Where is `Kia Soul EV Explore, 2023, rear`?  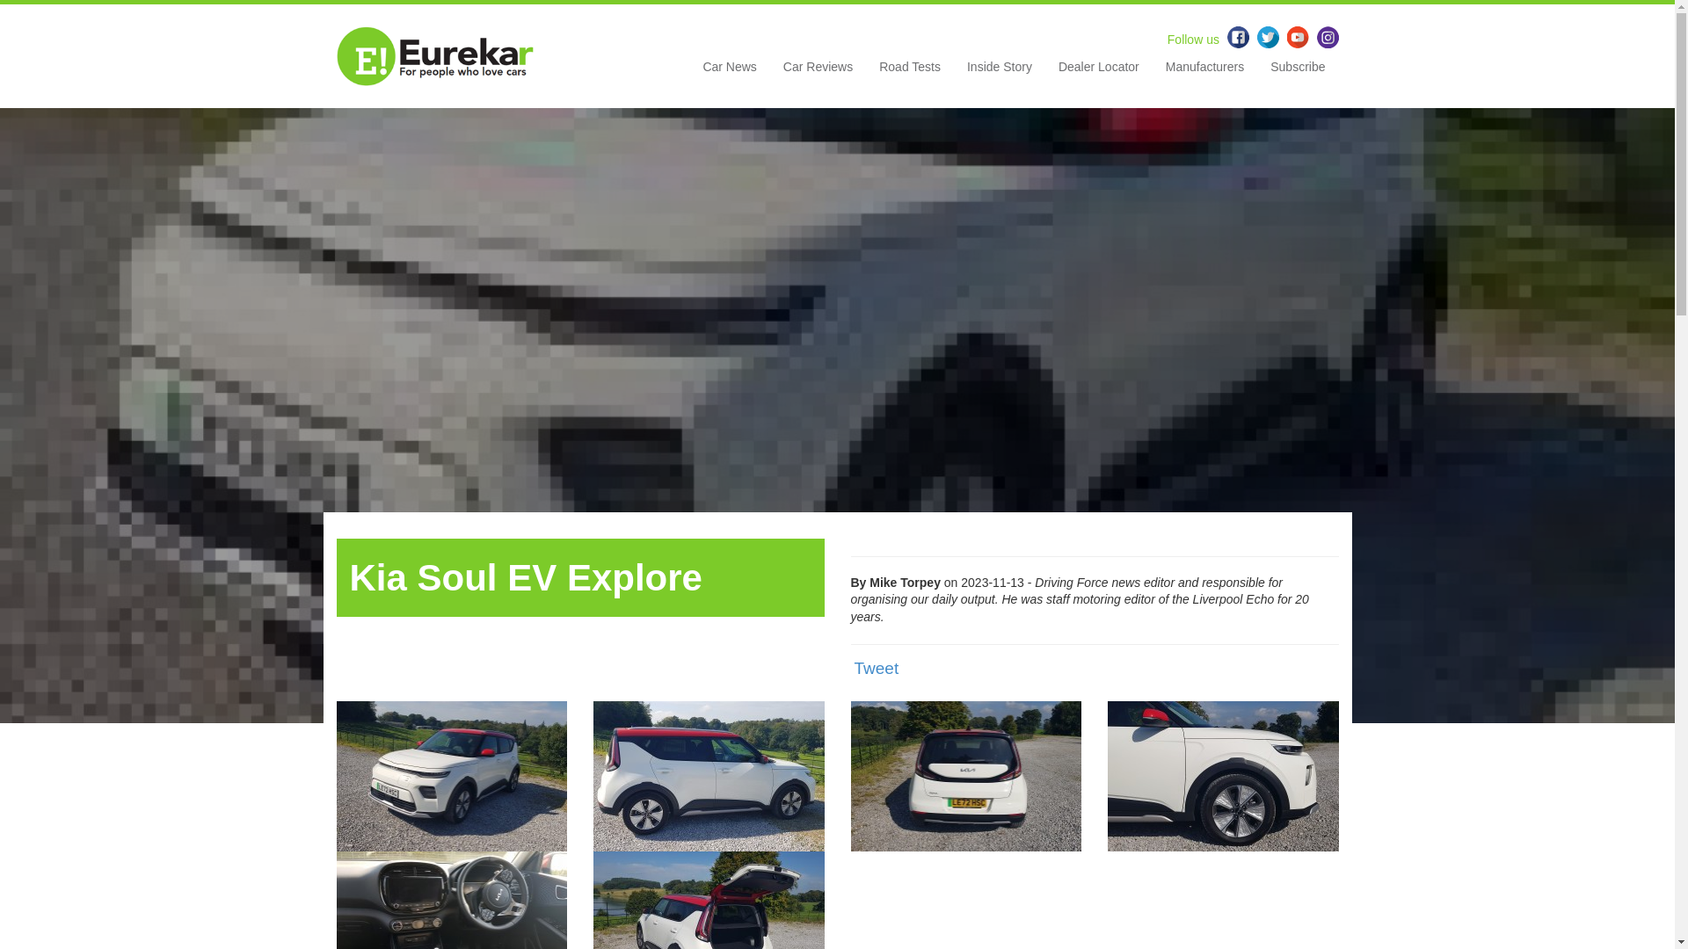
Kia Soul EV Explore, 2023, rear is located at coordinates (965, 774).